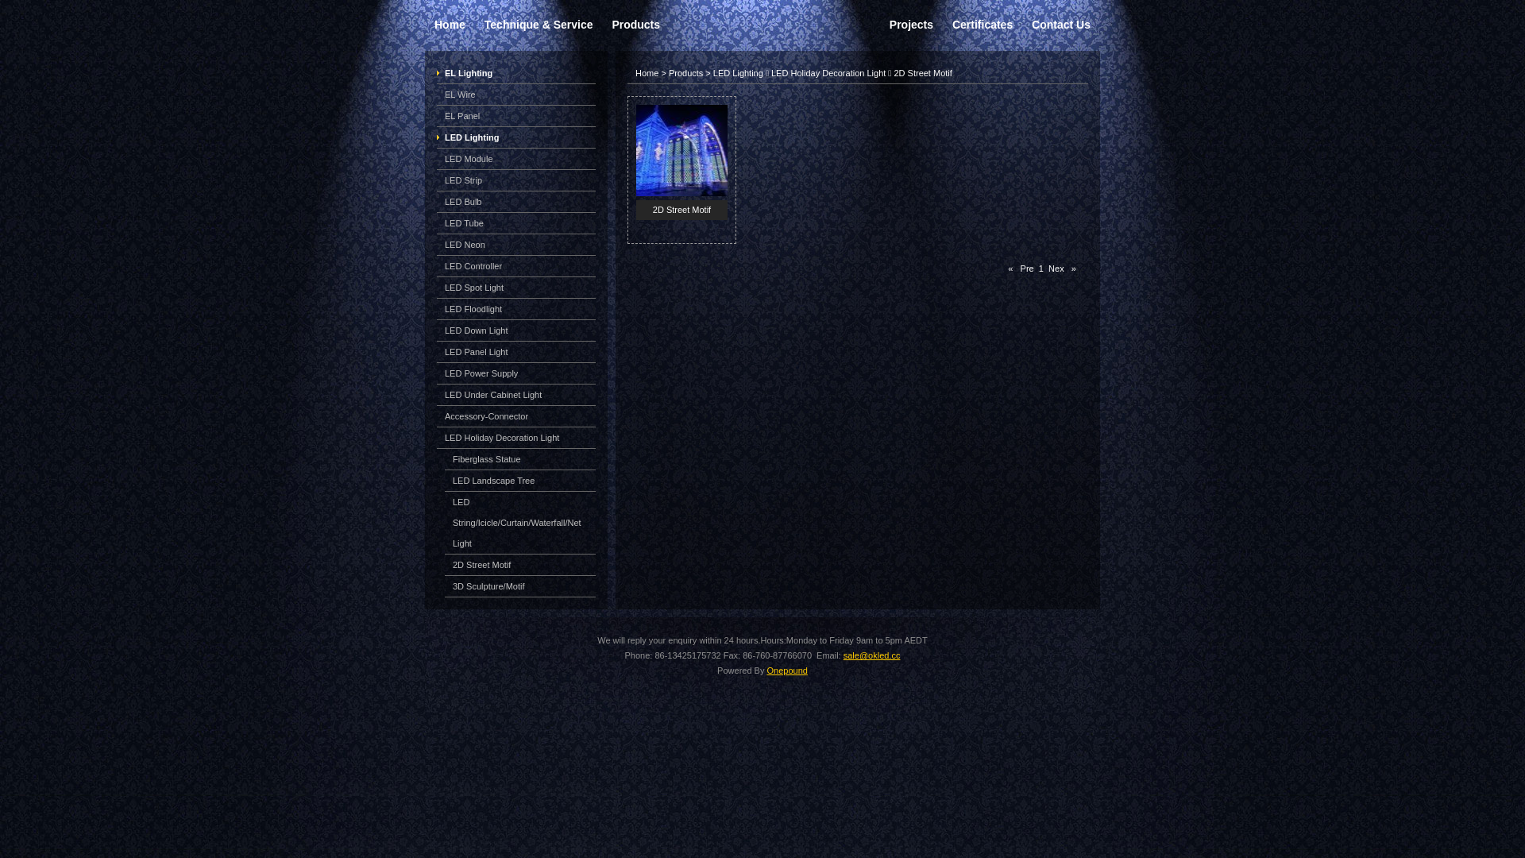  What do you see at coordinates (681, 193) in the screenshot?
I see `2D Street Motif` at bounding box center [681, 193].